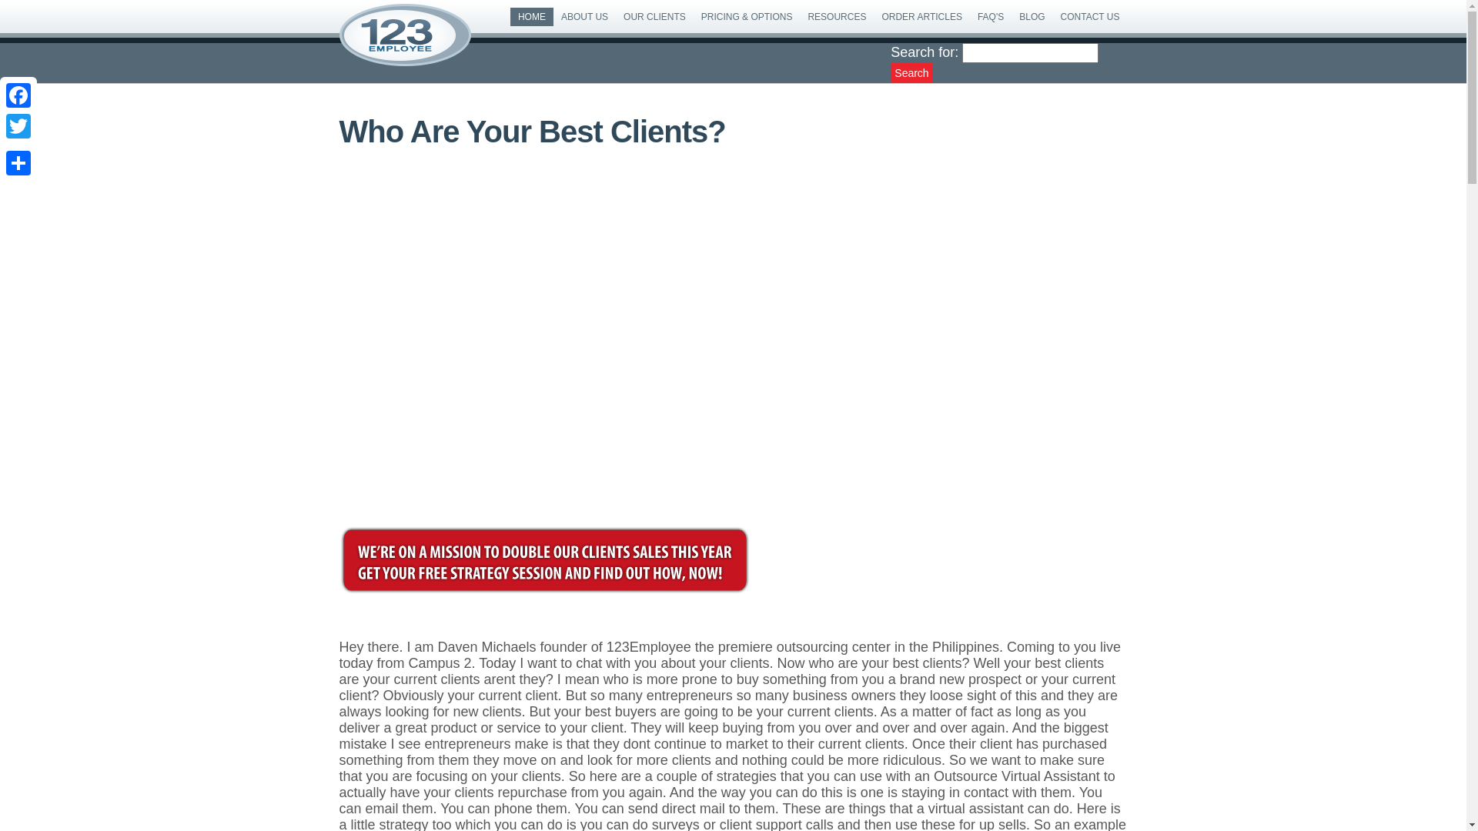 The width and height of the screenshot is (1478, 831). What do you see at coordinates (1090, 17) in the screenshot?
I see `CONTACT US` at bounding box center [1090, 17].